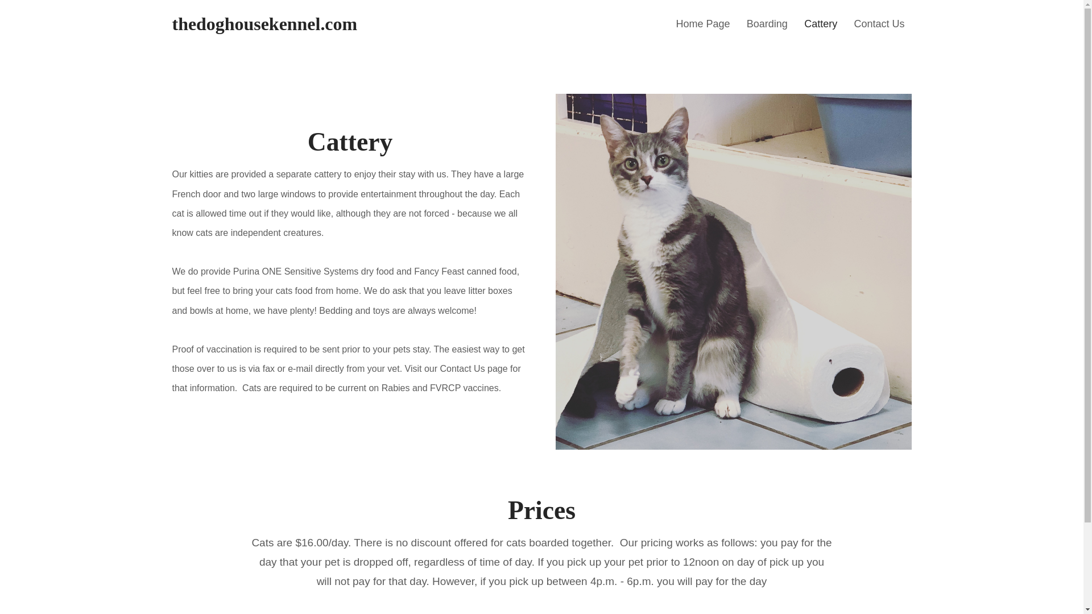  What do you see at coordinates (264, 24) in the screenshot?
I see `thedoghousekennel.com` at bounding box center [264, 24].